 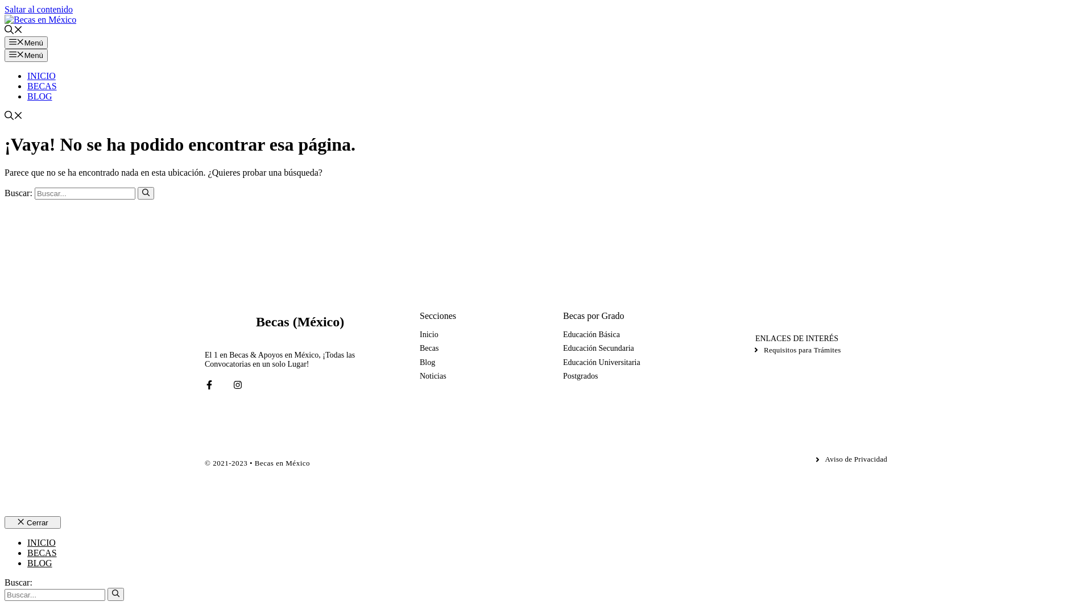 What do you see at coordinates (40, 97) in the screenshot?
I see `BLOG` at bounding box center [40, 97].